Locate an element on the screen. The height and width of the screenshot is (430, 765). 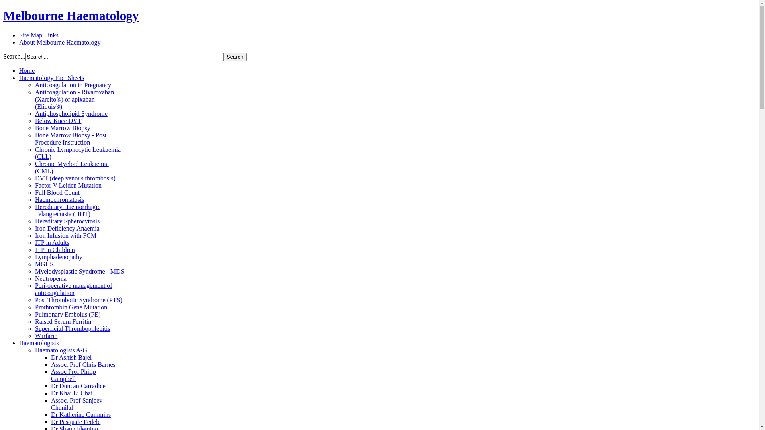
Site Map Links is located at coordinates (39, 35).